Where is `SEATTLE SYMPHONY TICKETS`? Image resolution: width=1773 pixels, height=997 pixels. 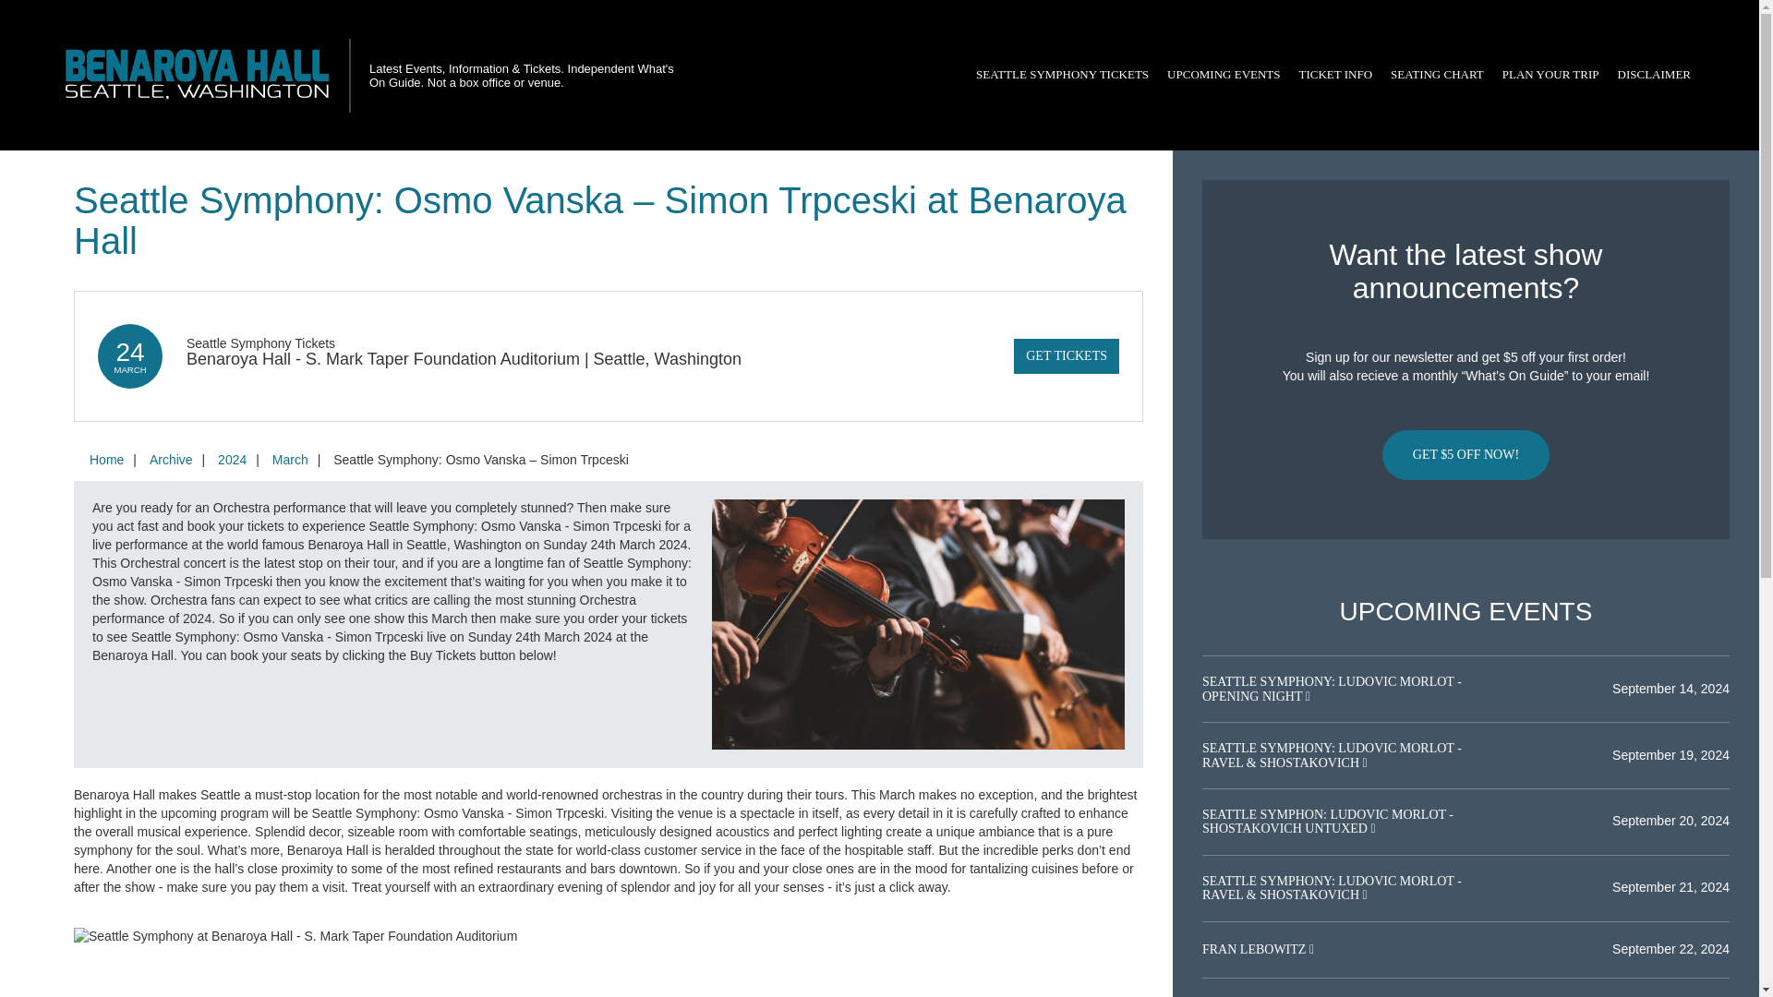 SEATTLE SYMPHONY TICKETS is located at coordinates (1062, 75).